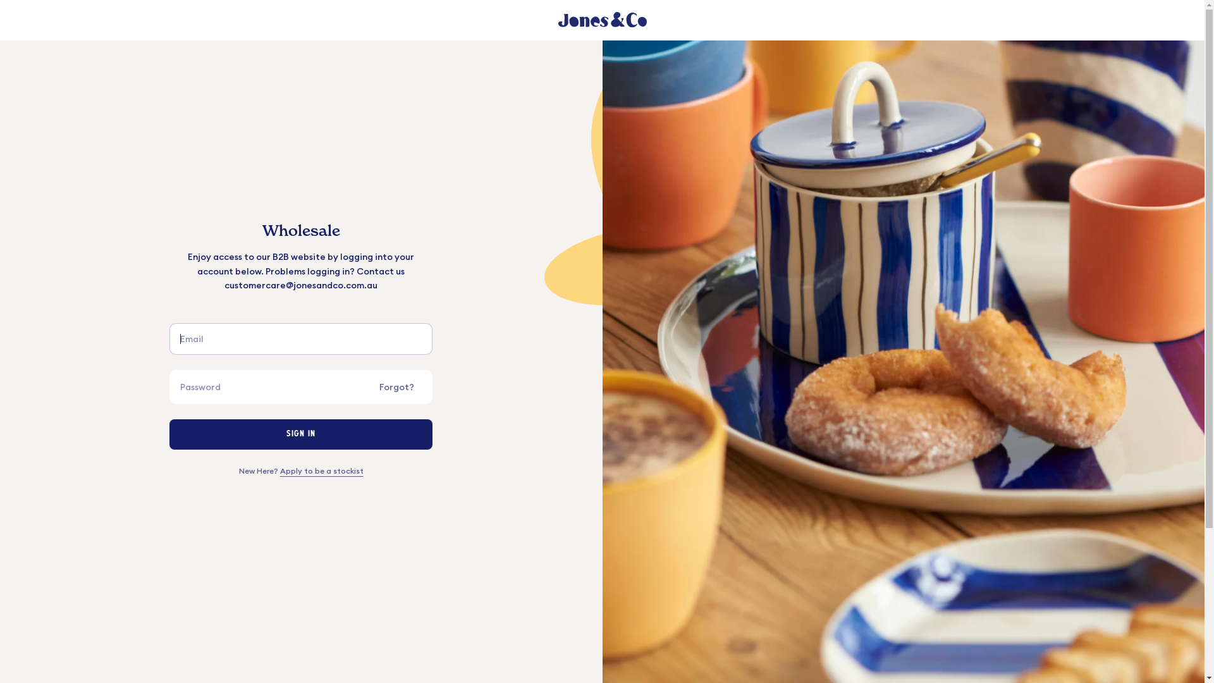 This screenshot has width=1214, height=683. I want to click on Apply to be a stockist, so click(322, 471).